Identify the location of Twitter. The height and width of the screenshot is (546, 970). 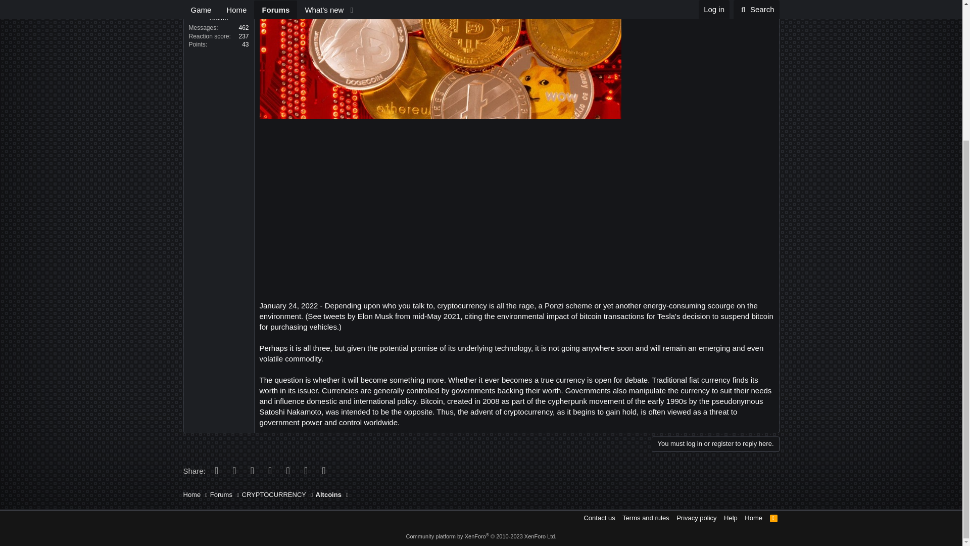
(233, 470).